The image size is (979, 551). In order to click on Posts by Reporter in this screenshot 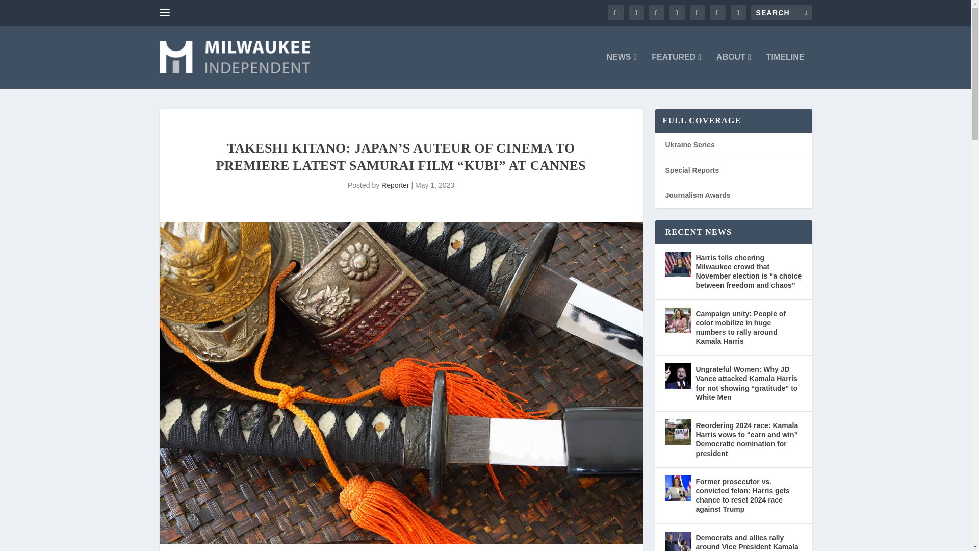, I will do `click(395, 185)`.